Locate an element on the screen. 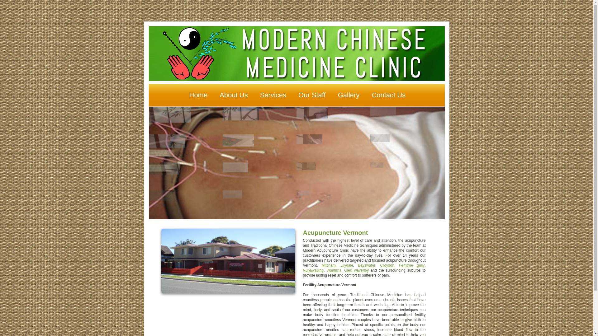 The width and height of the screenshot is (598, 336). Gallery is located at coordinates (349, 95).